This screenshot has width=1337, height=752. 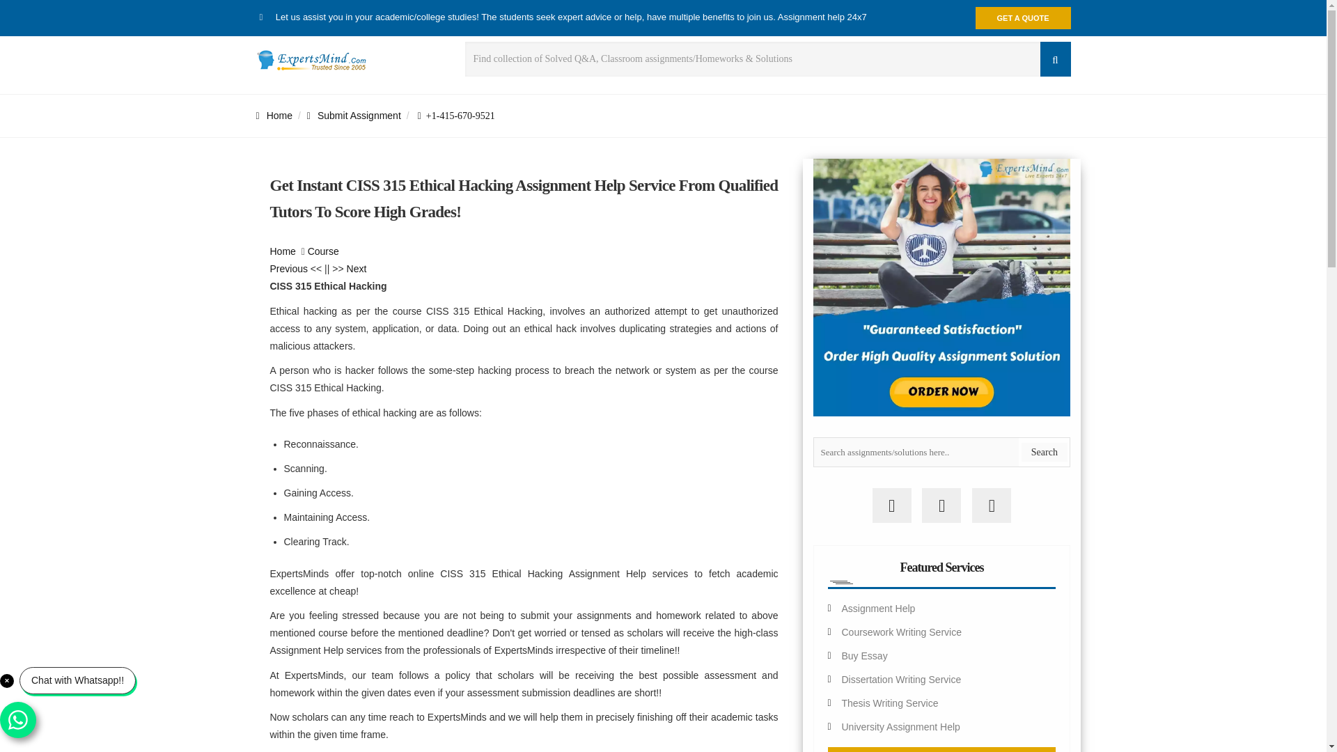 What do you see at coordinates (877, 609) in the screenshot?
I see `Assignment Help` at bounding box center [877, 609].